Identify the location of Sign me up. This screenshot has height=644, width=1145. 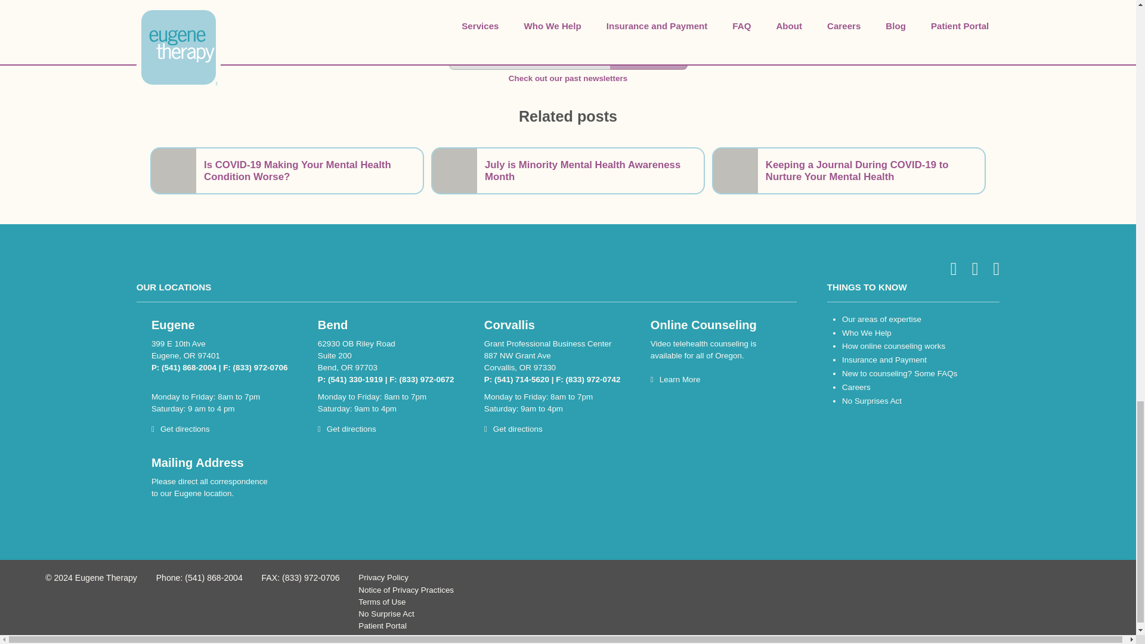
(648, 56).